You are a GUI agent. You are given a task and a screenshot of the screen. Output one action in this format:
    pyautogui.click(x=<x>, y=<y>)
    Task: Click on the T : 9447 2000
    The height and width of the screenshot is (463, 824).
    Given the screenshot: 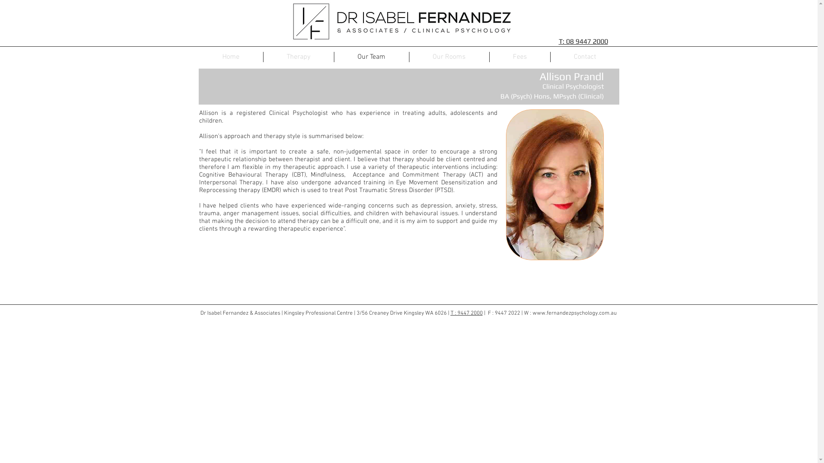 What is the action you would take?
    pyautogui.click(x=467, y=313)
    